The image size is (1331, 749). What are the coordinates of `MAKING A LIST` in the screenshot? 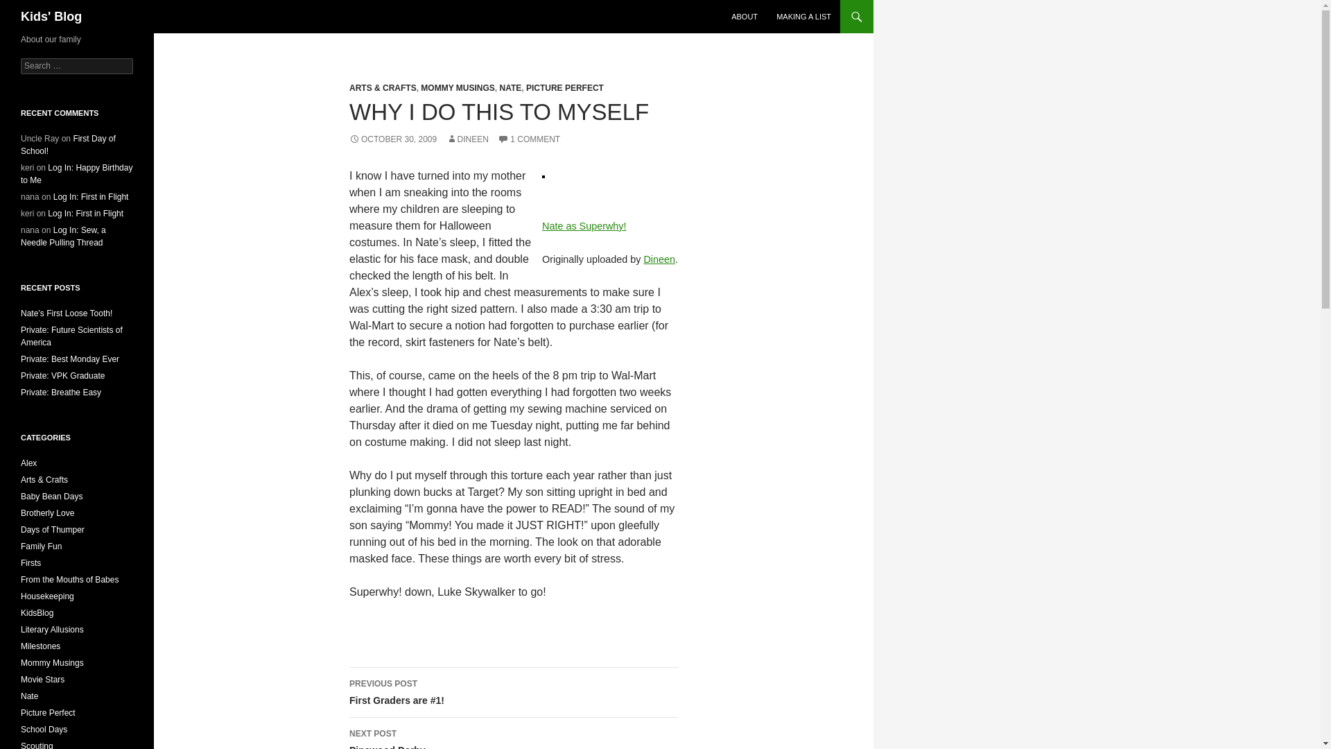 It's located at (803, 17).